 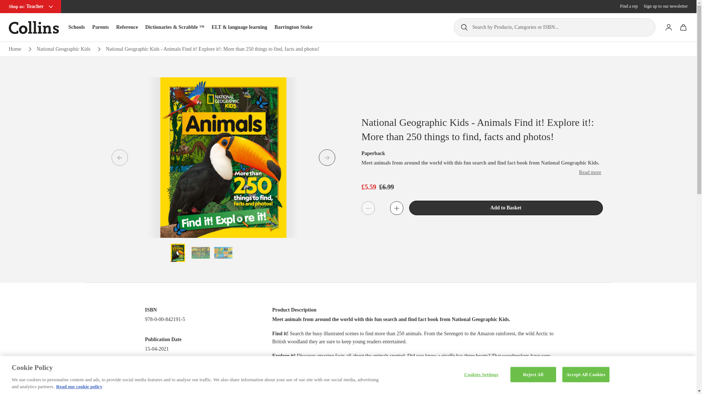 I want to click on Toggle cart, so click(x=683, y=27).